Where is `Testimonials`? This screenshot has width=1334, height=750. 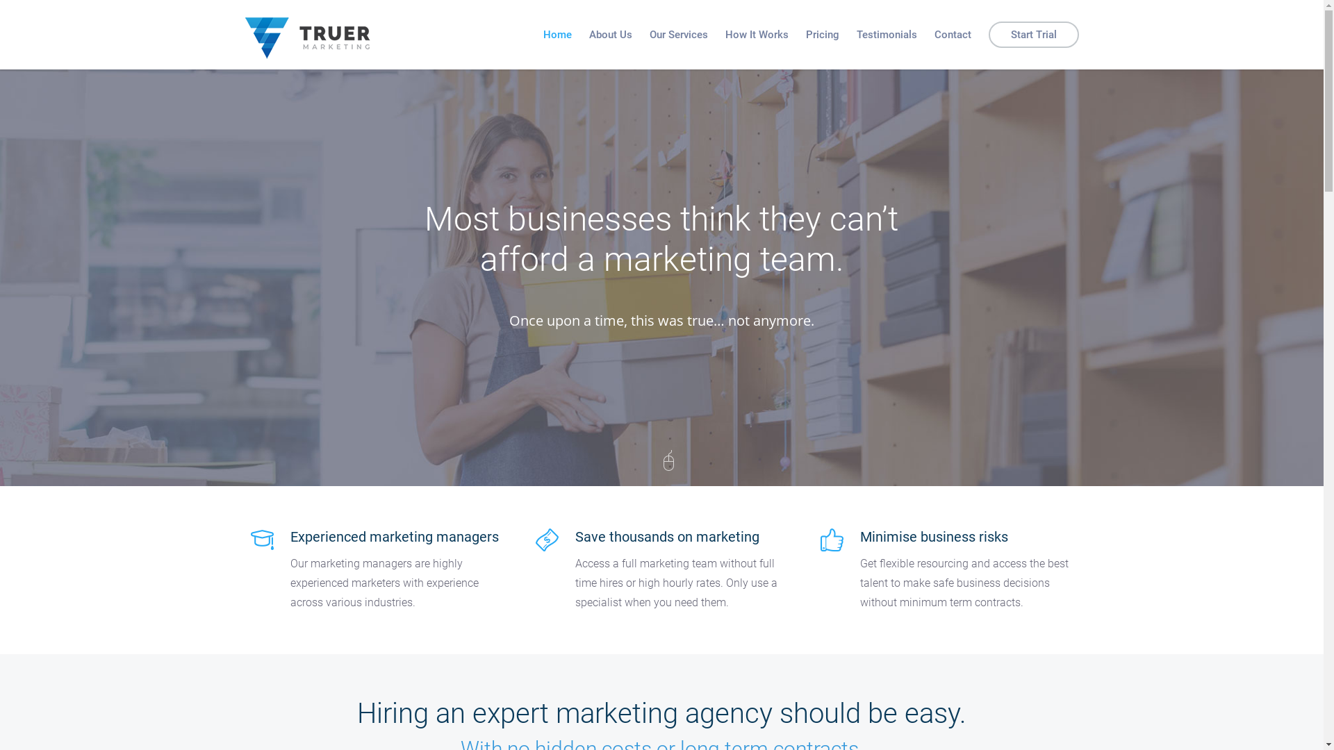
Testimonials is located at coordinates (887, 35).